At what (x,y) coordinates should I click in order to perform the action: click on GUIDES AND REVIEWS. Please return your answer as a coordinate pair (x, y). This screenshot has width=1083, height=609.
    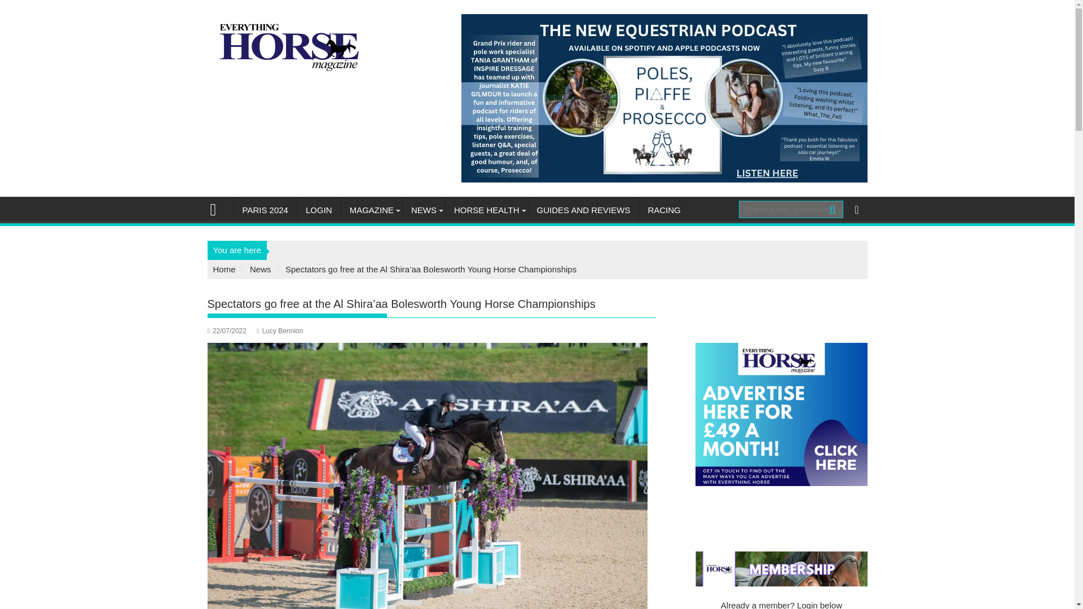
    Looking at the image, I should click on (583, 210).